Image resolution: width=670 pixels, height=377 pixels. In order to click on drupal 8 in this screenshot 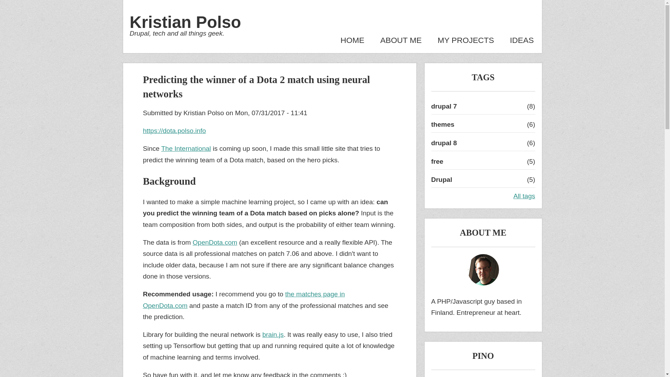, I will do `click(444, 143)`.